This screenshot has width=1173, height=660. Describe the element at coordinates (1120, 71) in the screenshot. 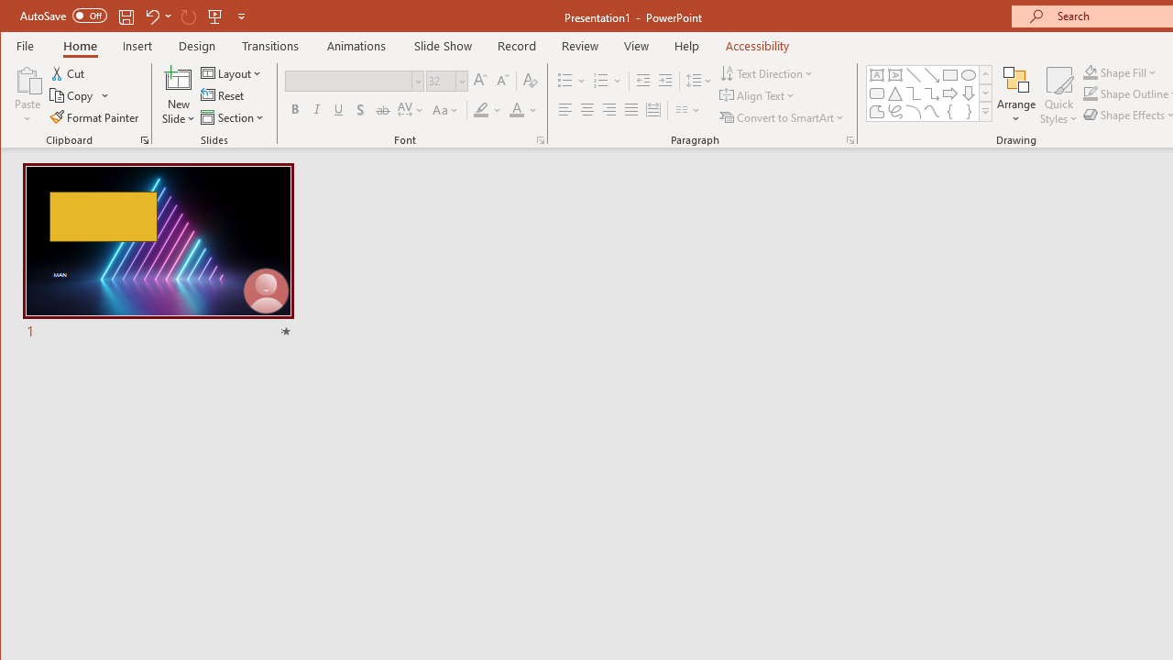

I see `Shape Fill` at that location.